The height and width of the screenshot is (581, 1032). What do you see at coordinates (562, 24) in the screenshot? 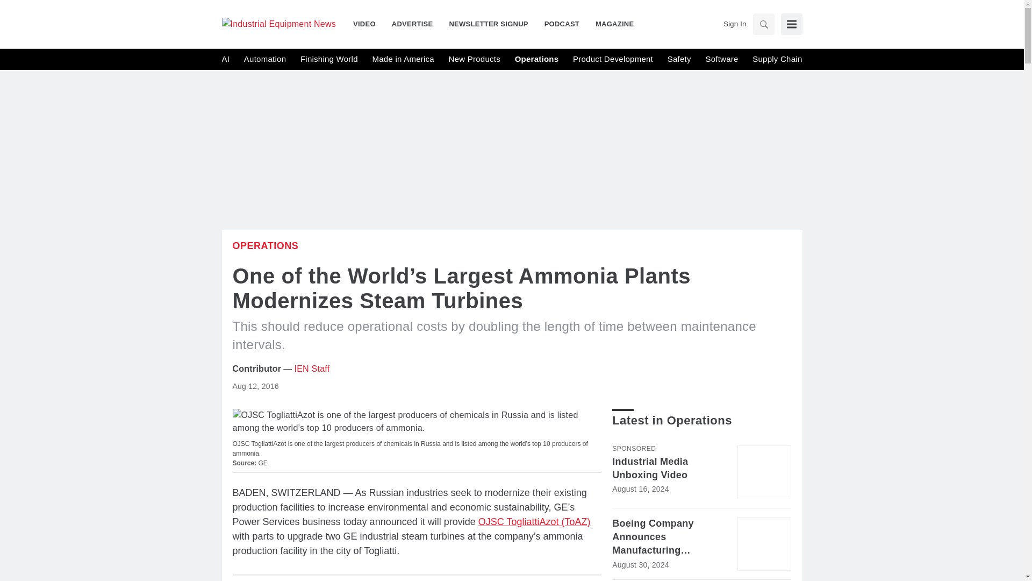
I see `PODCAST` at bounding box center [562, 24].